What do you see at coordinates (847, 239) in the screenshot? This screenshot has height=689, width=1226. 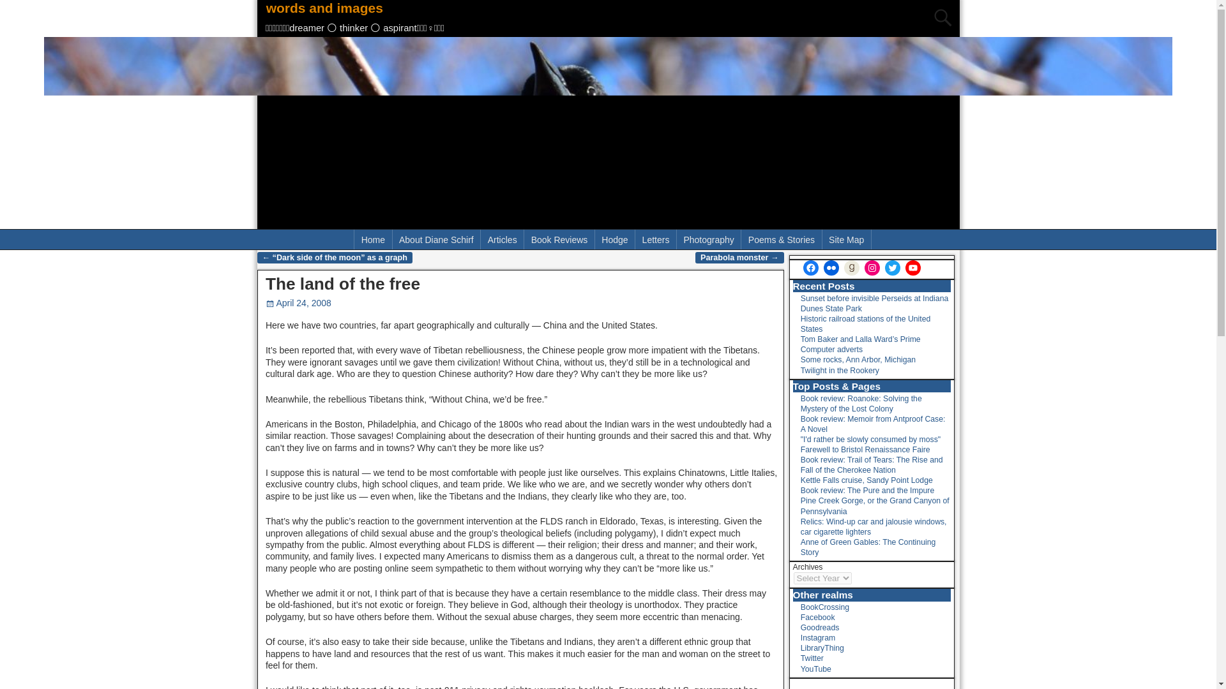 I see `Site Map` at bounding box center [847, 239].